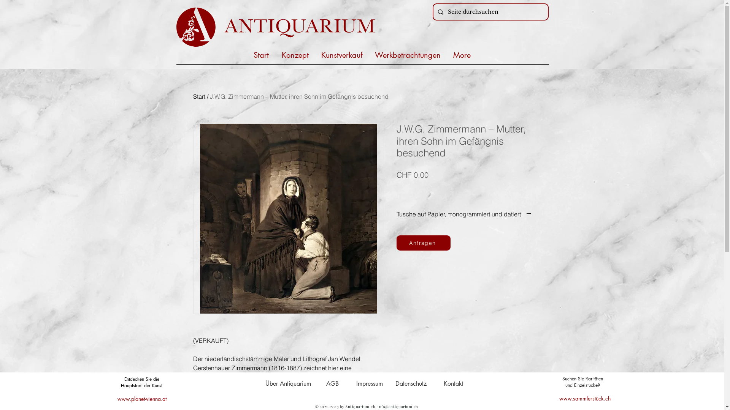 The width and height of the screenshot is (730, 410). I want to click on Start, so click(199, 96).